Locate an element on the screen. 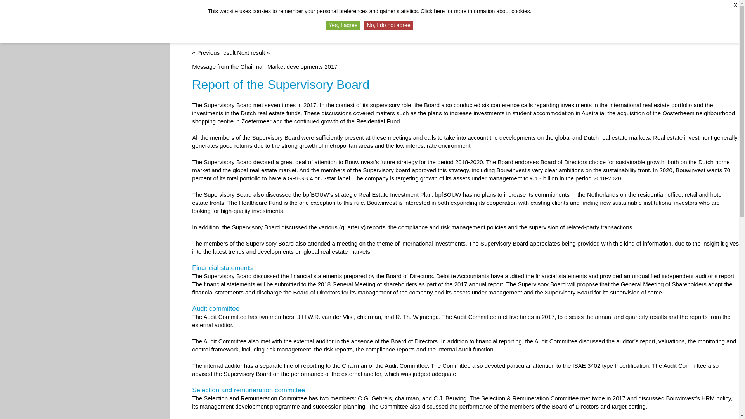 The image size is (745, 419). zoek is located at coordinates (712, 16).